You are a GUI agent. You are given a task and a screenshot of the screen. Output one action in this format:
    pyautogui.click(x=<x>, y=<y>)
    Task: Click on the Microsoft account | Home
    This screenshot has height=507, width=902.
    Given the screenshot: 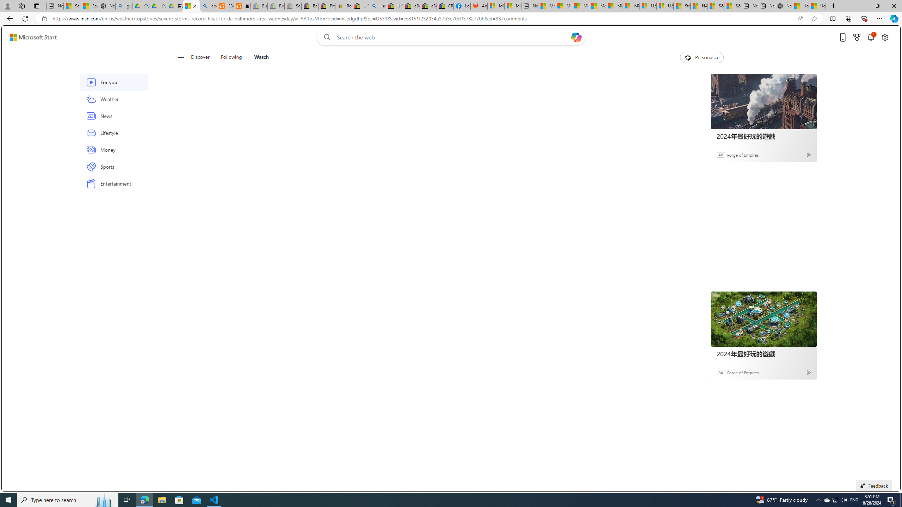 What is the action you would take?
    pyautogui.click(x=580, y=6)
    